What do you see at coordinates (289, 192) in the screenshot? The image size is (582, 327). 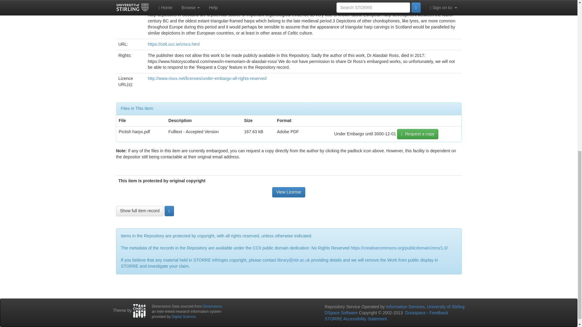 I see `View License` at bounding box center [289, 192].